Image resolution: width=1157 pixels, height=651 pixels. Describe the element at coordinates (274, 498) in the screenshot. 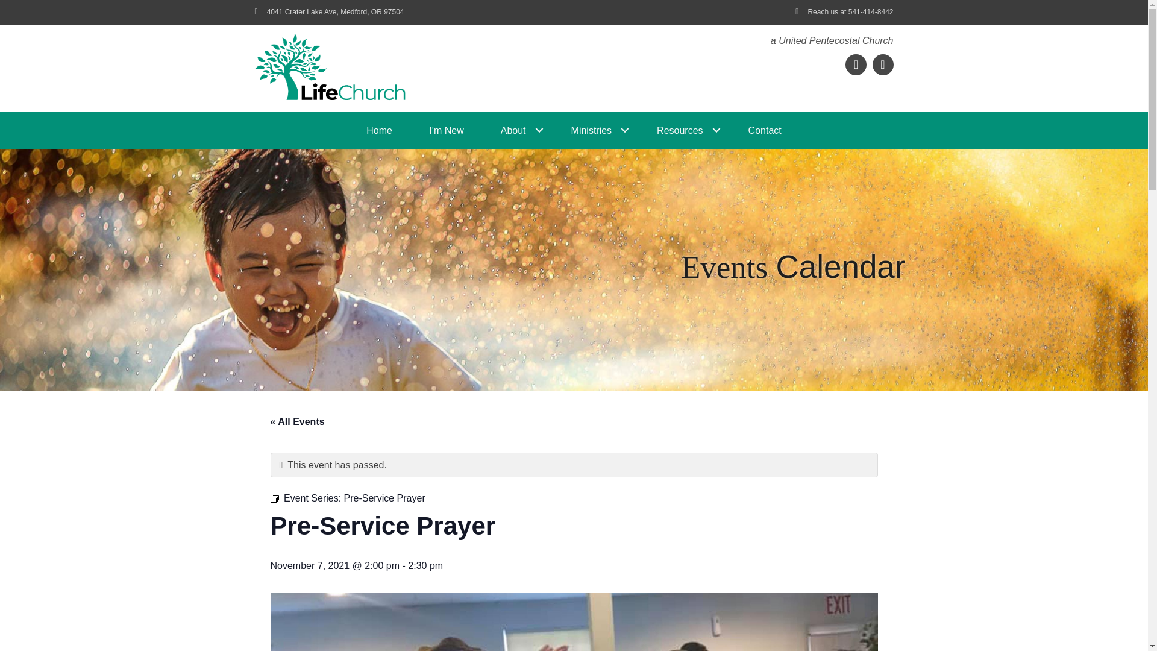

I see `Event Series` at that location.